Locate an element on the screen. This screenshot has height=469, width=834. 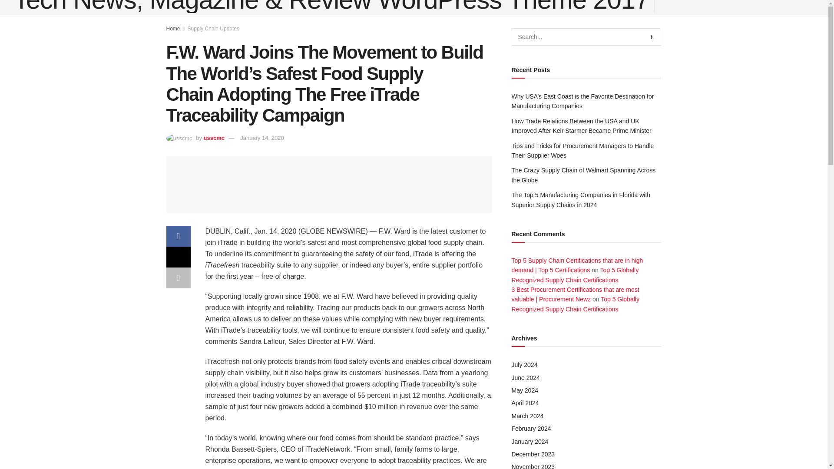
Top 5 Globally Recognized Supply Chain Certifications is located at coordinates (576, 304).